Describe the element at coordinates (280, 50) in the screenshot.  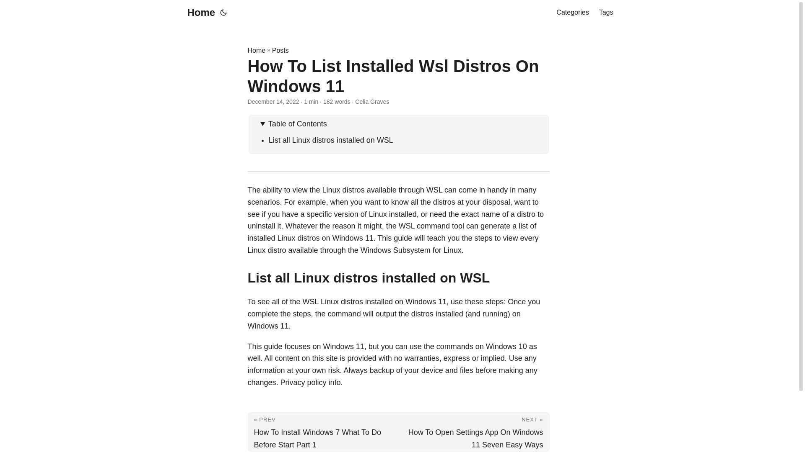
I see `Posts` at that location.